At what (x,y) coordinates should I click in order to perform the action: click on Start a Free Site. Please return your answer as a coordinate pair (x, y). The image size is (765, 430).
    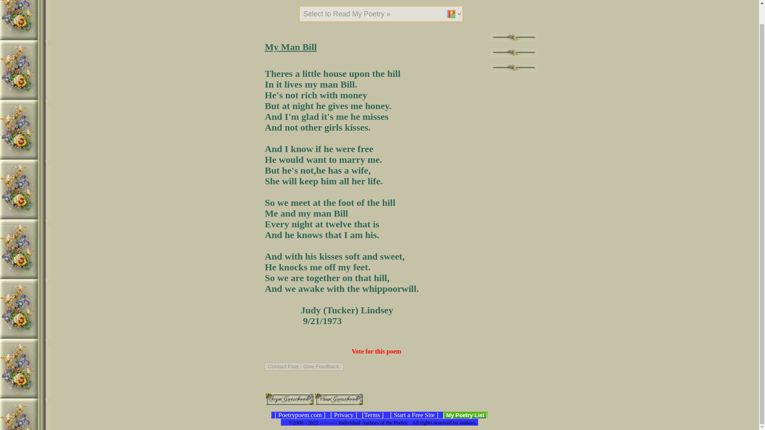
    Looking at the image, I should click on (414, 415).